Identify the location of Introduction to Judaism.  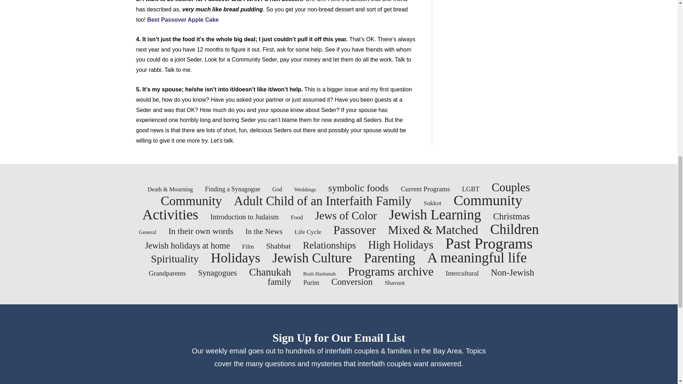
(244, 217).